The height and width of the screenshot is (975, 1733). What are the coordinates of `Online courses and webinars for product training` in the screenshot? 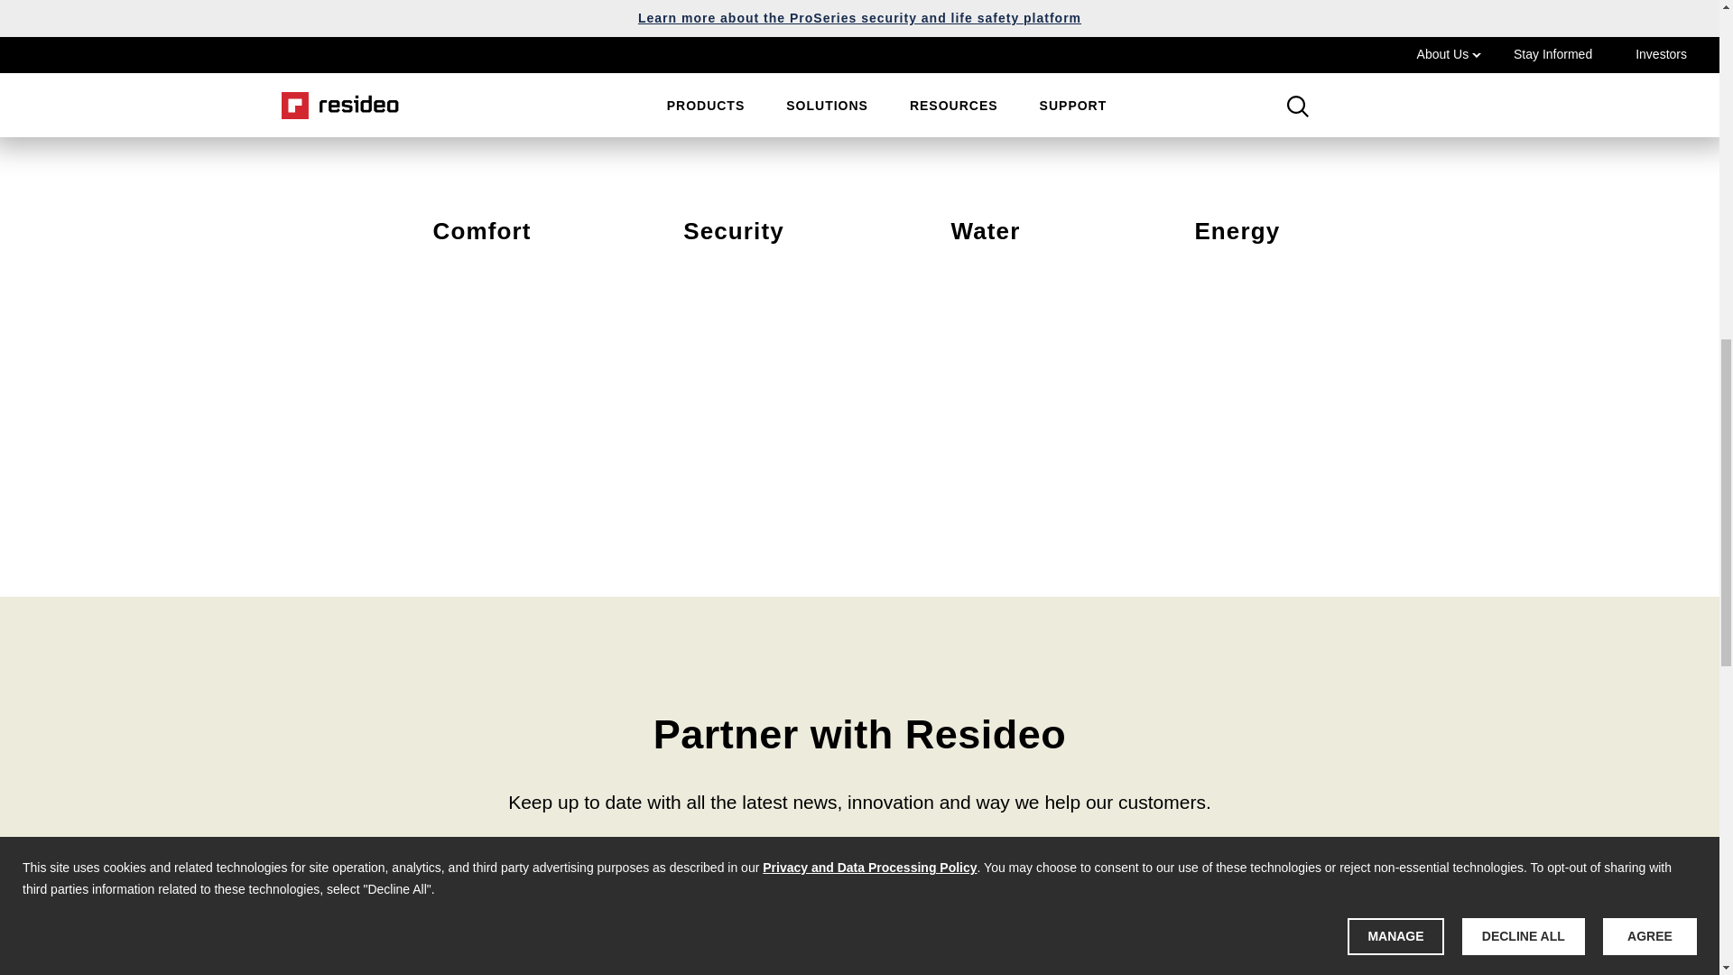 It's located at (464, 940).